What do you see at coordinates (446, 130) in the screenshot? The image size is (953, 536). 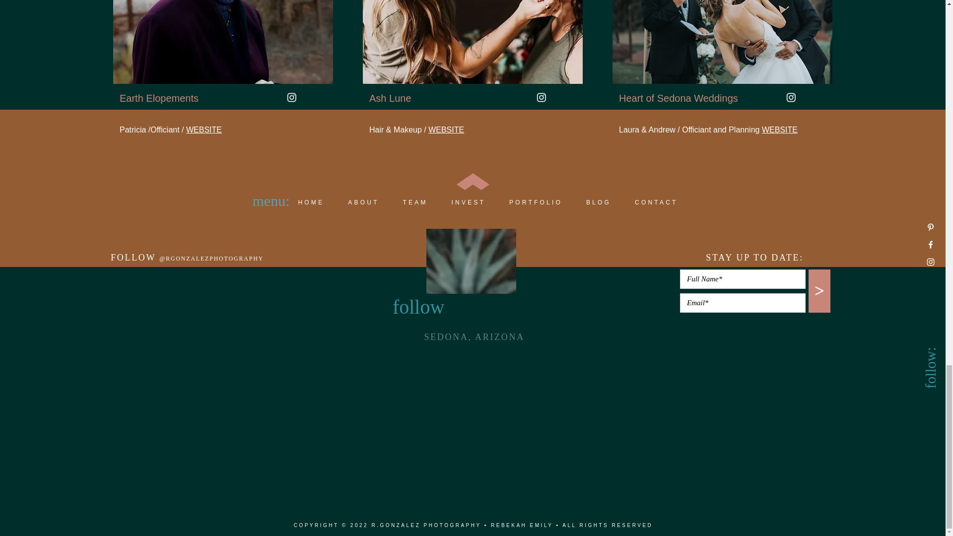 I see `WEBSITE` at bounding box center [446, 130].